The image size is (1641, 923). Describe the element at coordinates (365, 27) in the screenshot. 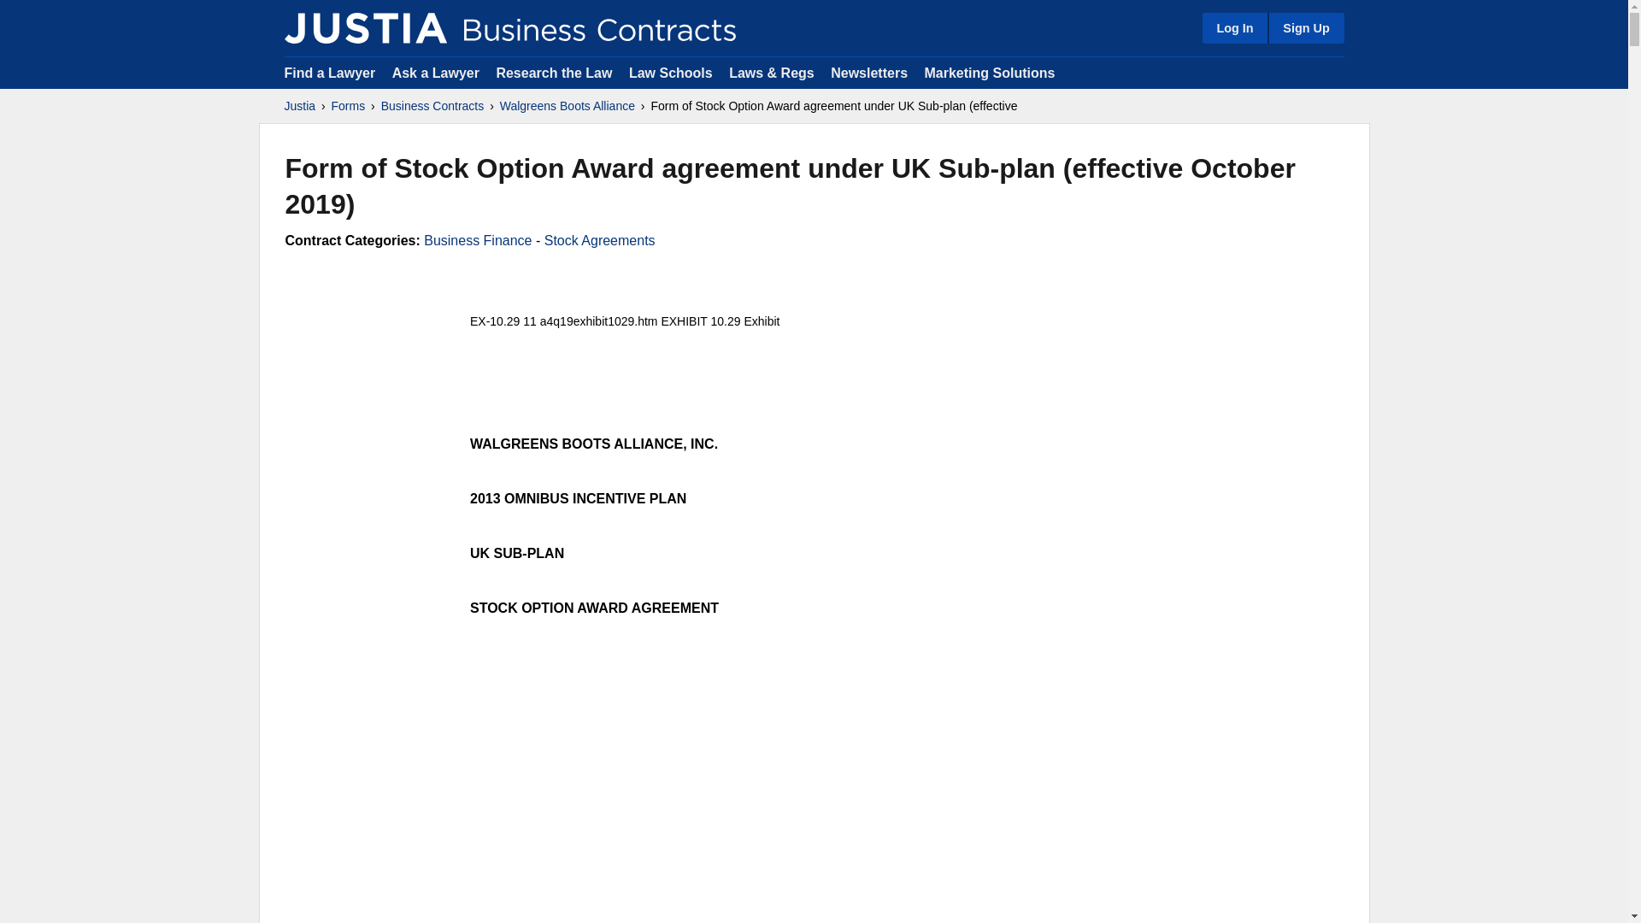

I see `Justia` at that location.